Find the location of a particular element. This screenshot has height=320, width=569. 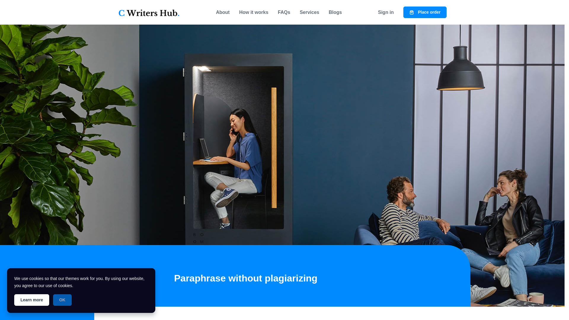

FAQs is located at coordinates (284, 12).